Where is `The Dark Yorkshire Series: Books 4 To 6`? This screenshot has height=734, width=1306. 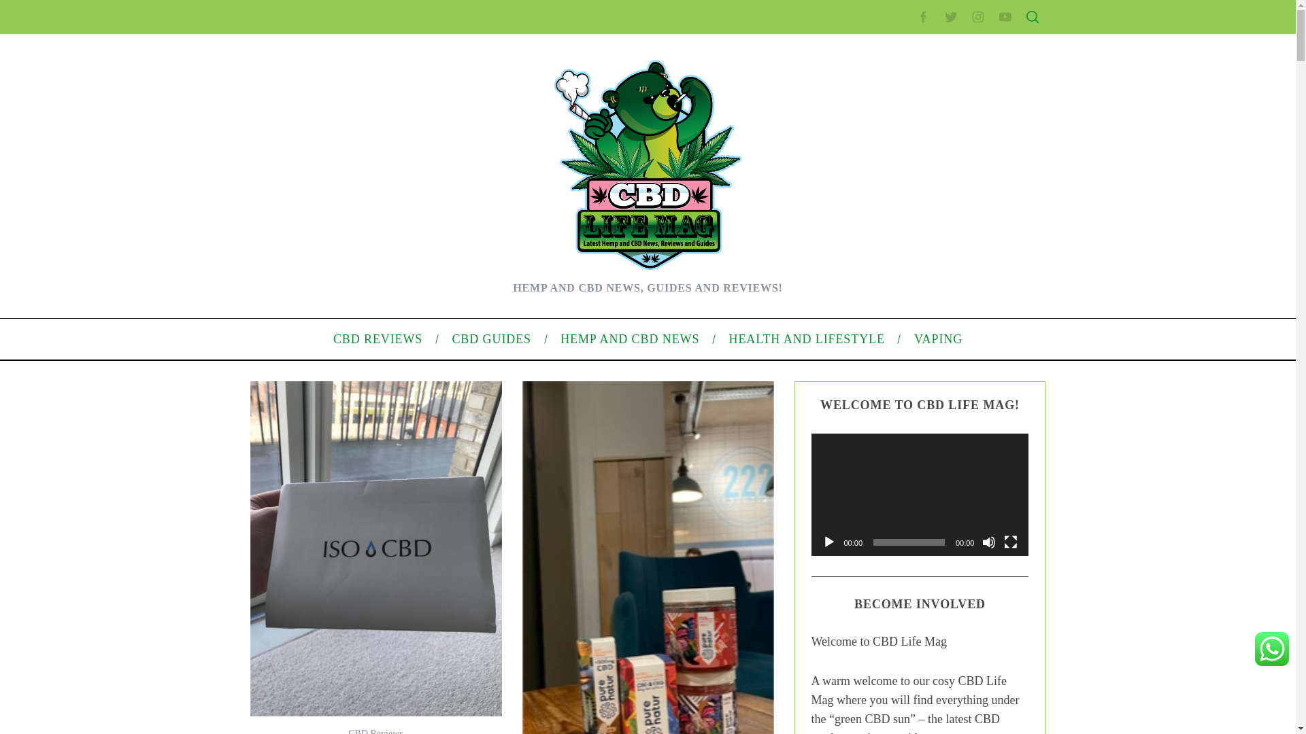 The Dark Yorkshire Series: Books 4 To 6 is located at coordinates (374, 224).